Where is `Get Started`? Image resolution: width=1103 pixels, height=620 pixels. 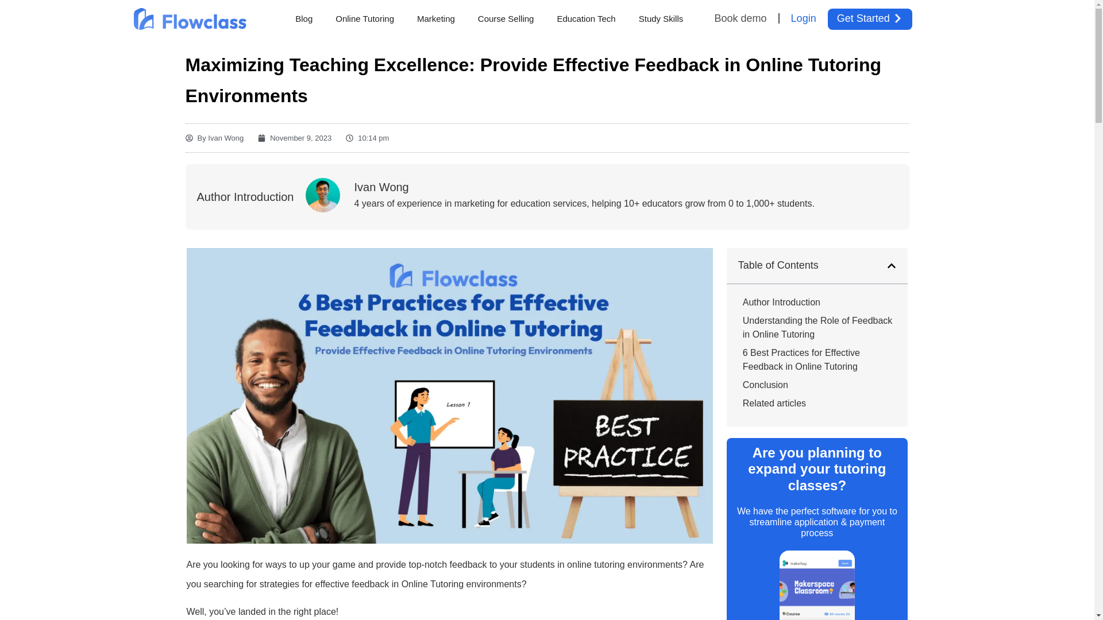 Get Started is located at coordinates (870, 18).